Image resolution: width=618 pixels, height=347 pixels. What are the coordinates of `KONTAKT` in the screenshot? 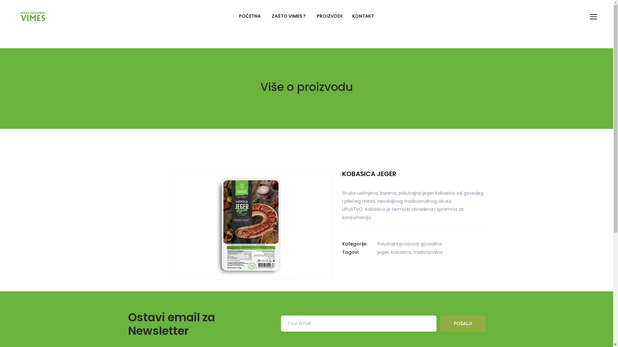 It's located at (363, 16).